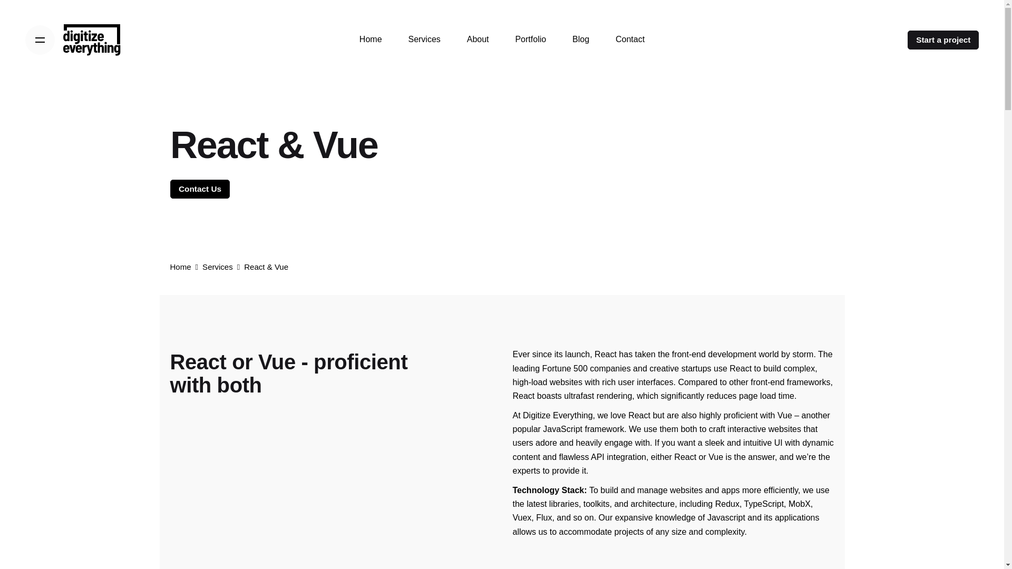 The image size is (1012, 569). I want to click on Blog, so click(581, 40).